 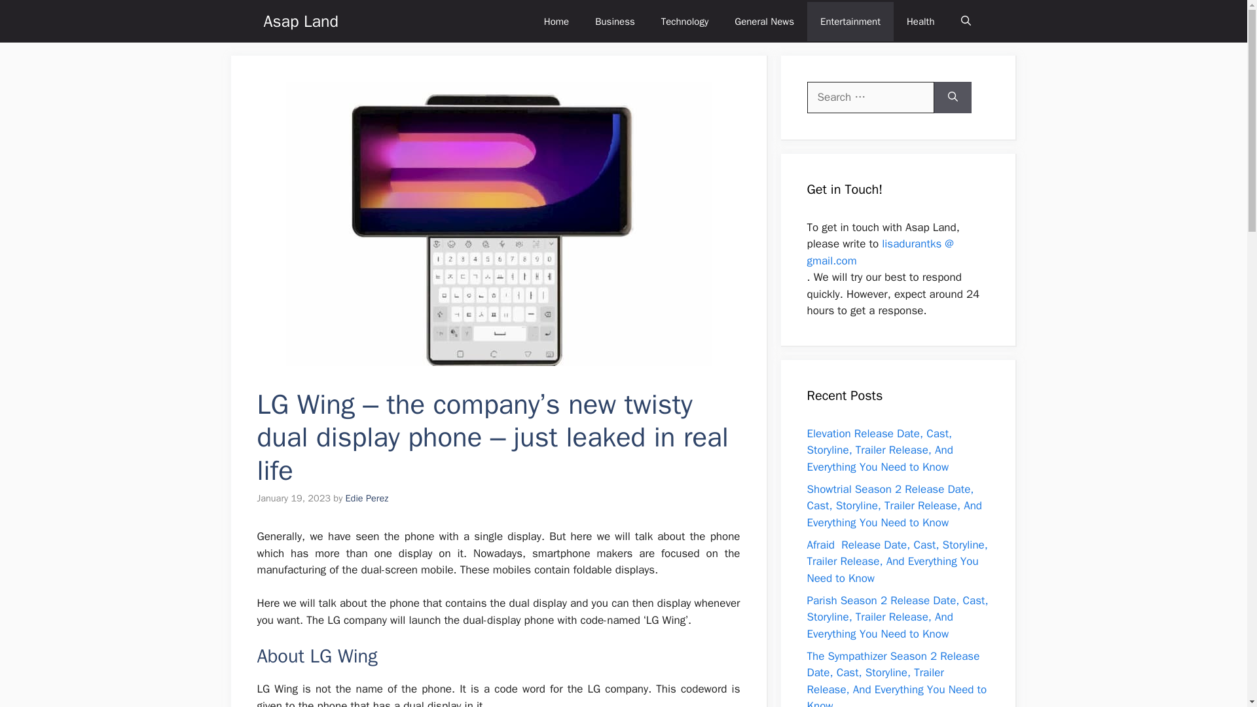 What do you see at coordinates (367, 498) in the screenshot?
I see `View all posts by Edie Perez` at bounding box center [367, 498].